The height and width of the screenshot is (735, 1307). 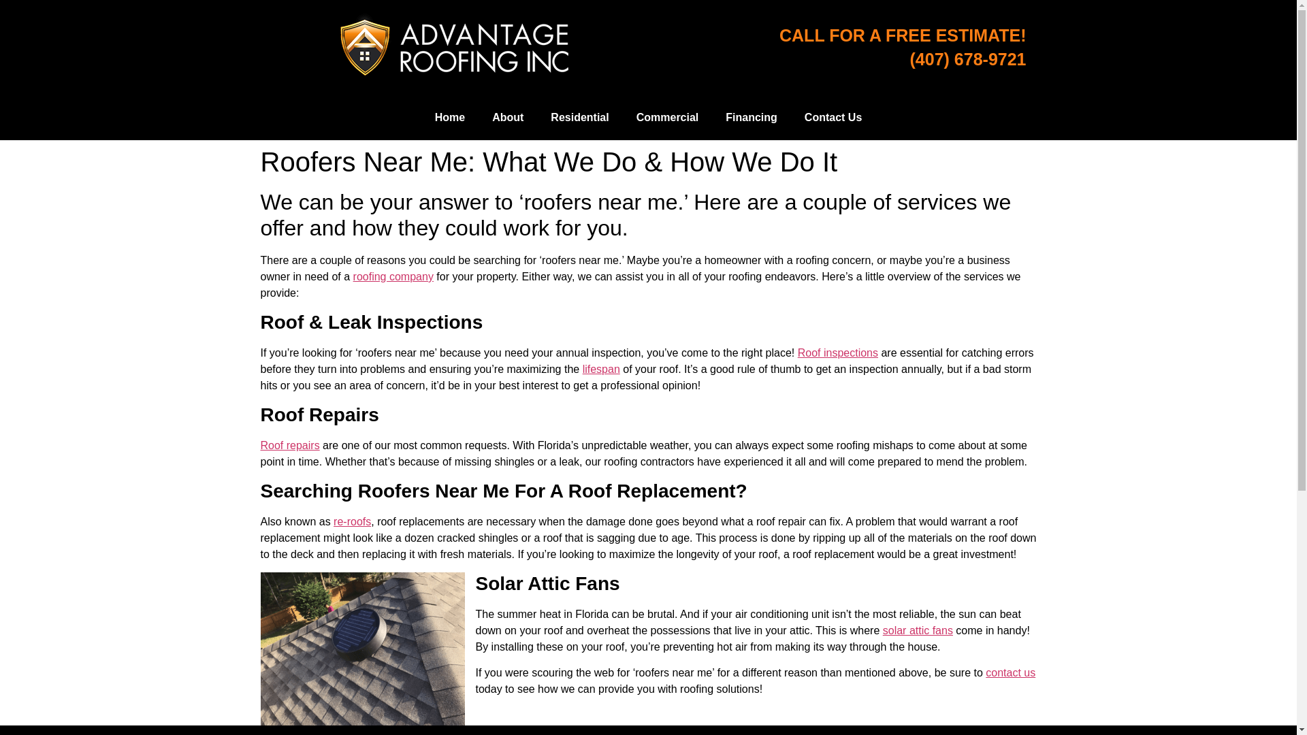 I want to click on Roof inspections, so click(x=837, y=353).